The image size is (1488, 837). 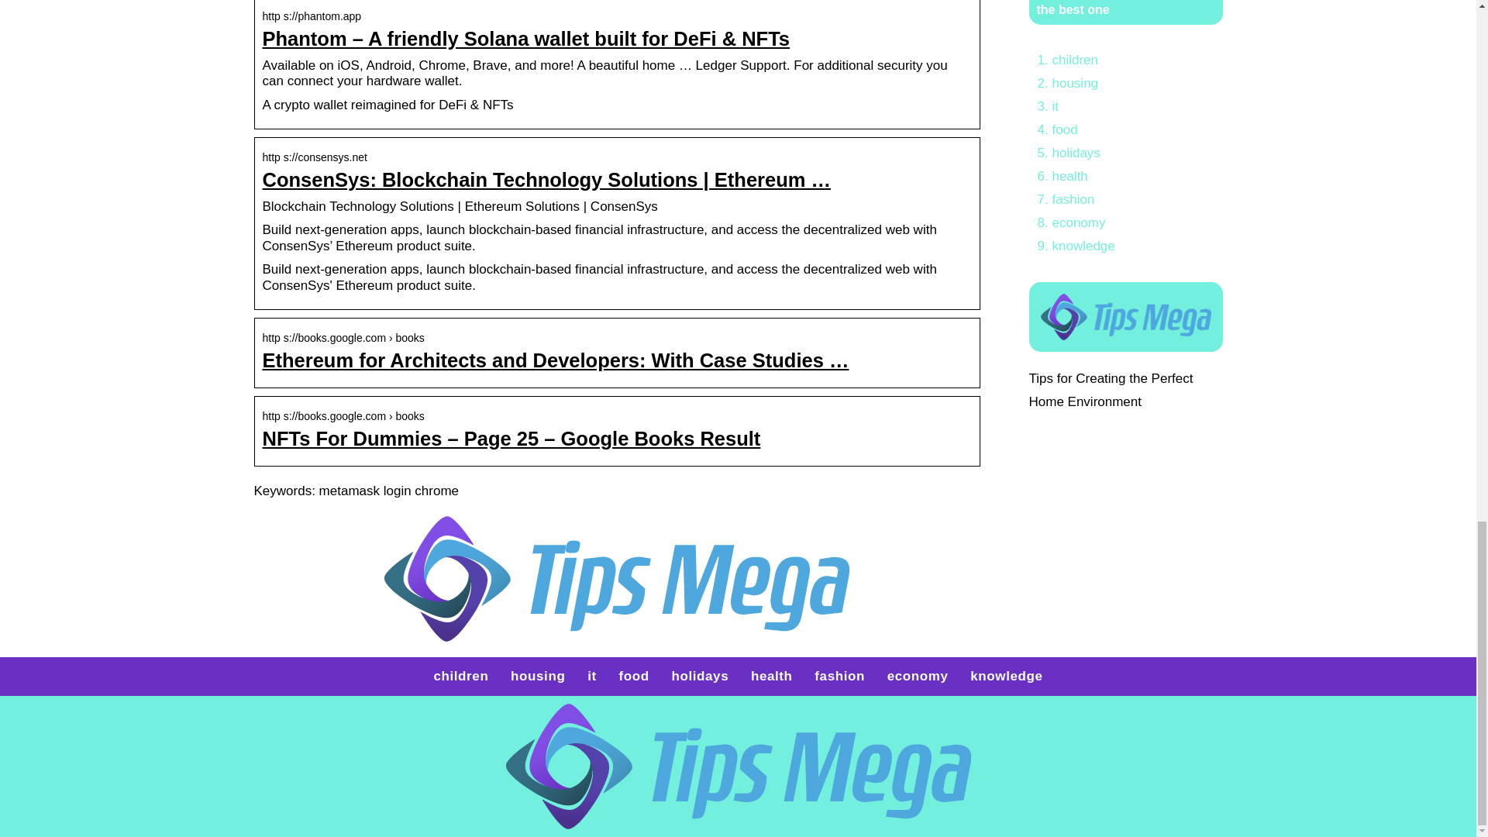 I want to click on Tips for Creating the Perfect Home Environment, so click(x=1111, y=391).